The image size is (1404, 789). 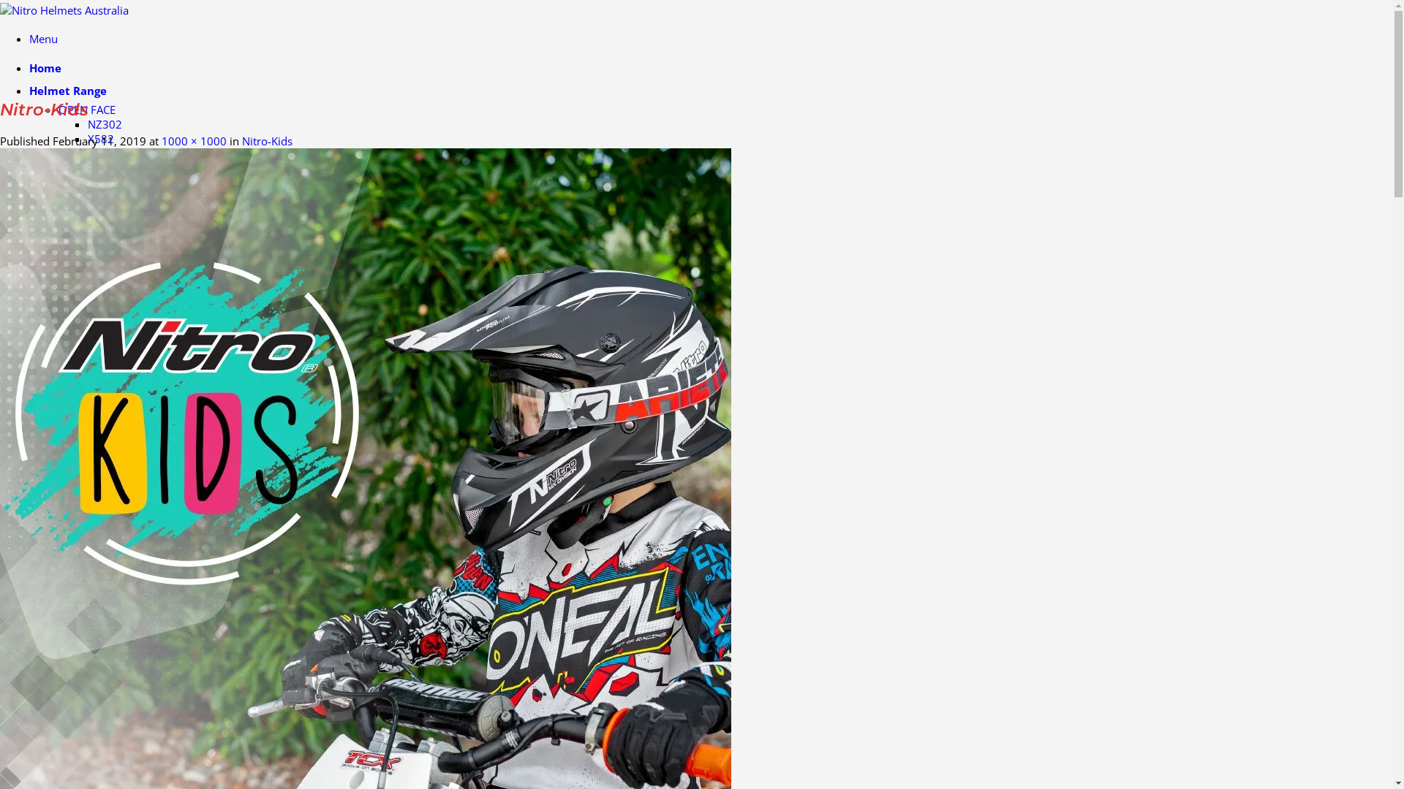 What do you see at coordinates (85, 256) in the screenshot?
I see `MODULAR` at bounding box center [85, 256].